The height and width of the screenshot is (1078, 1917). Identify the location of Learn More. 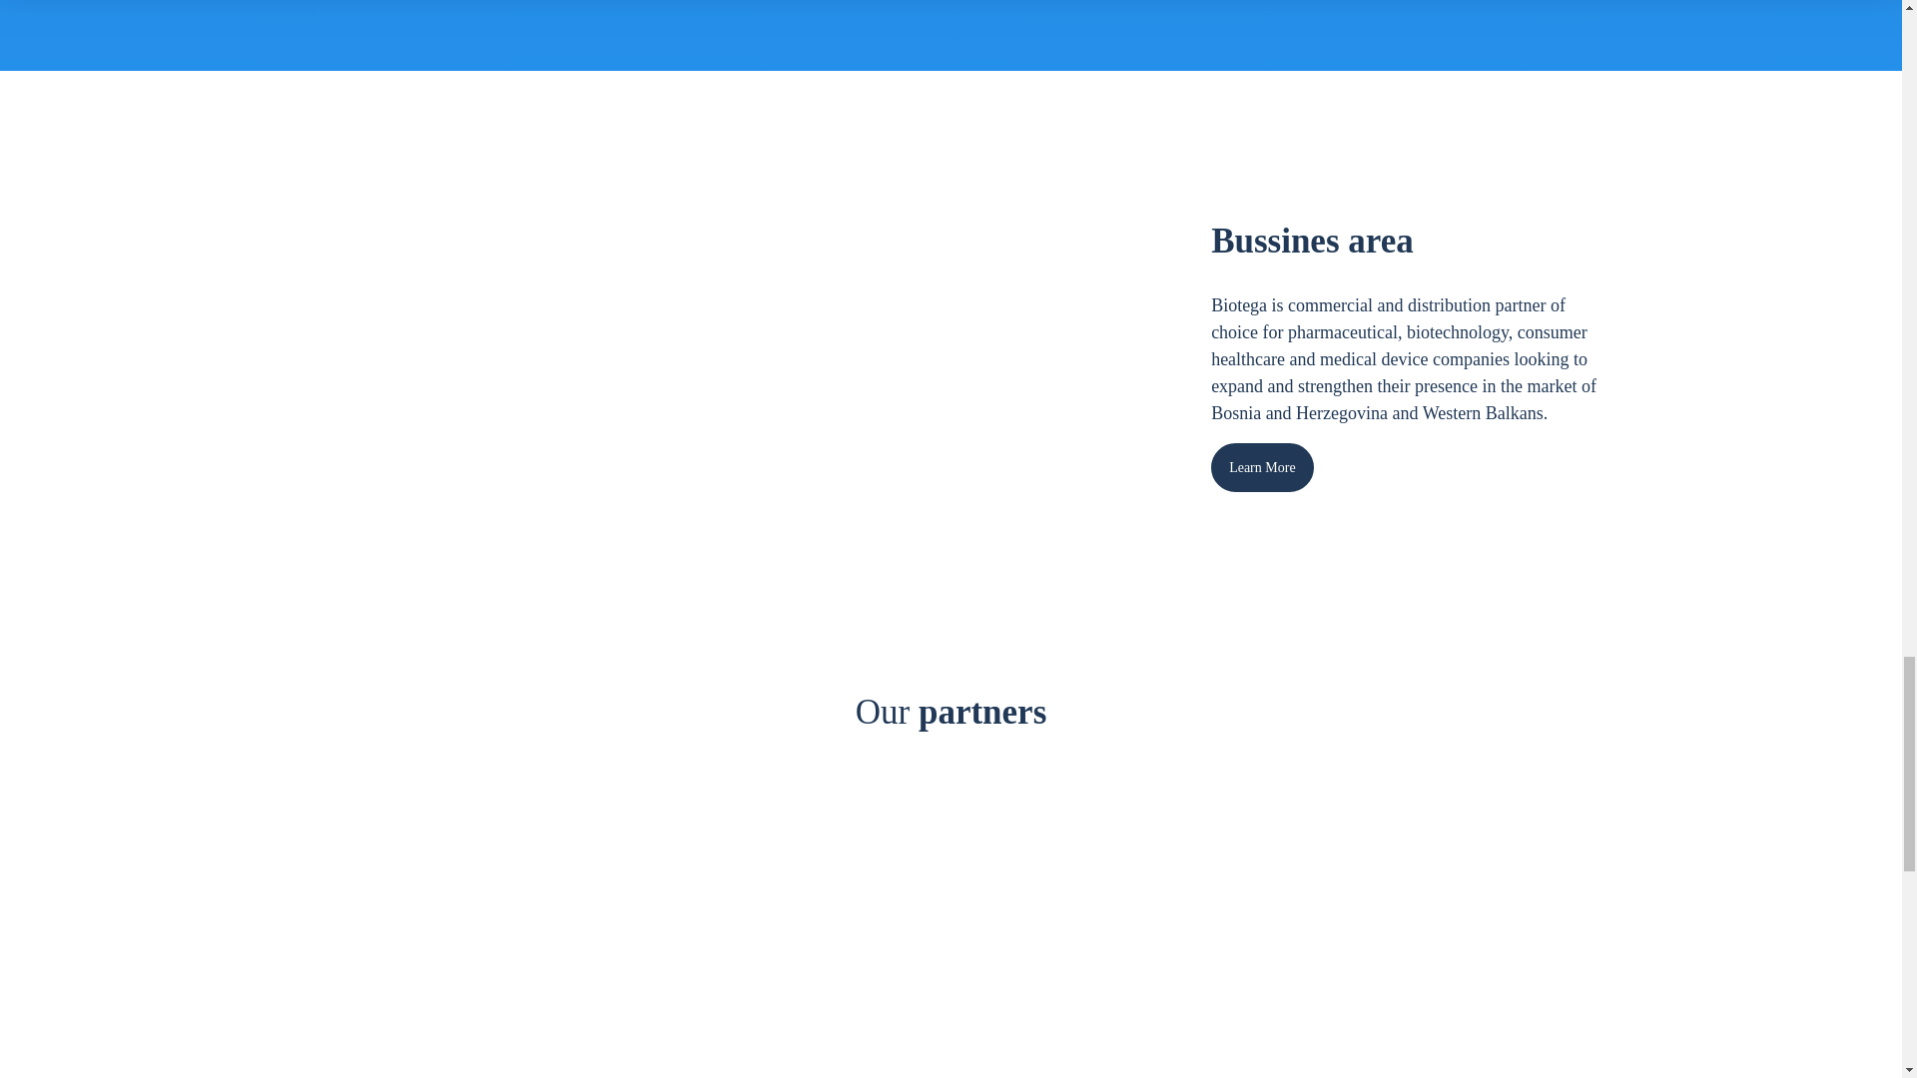
(1262, 467).